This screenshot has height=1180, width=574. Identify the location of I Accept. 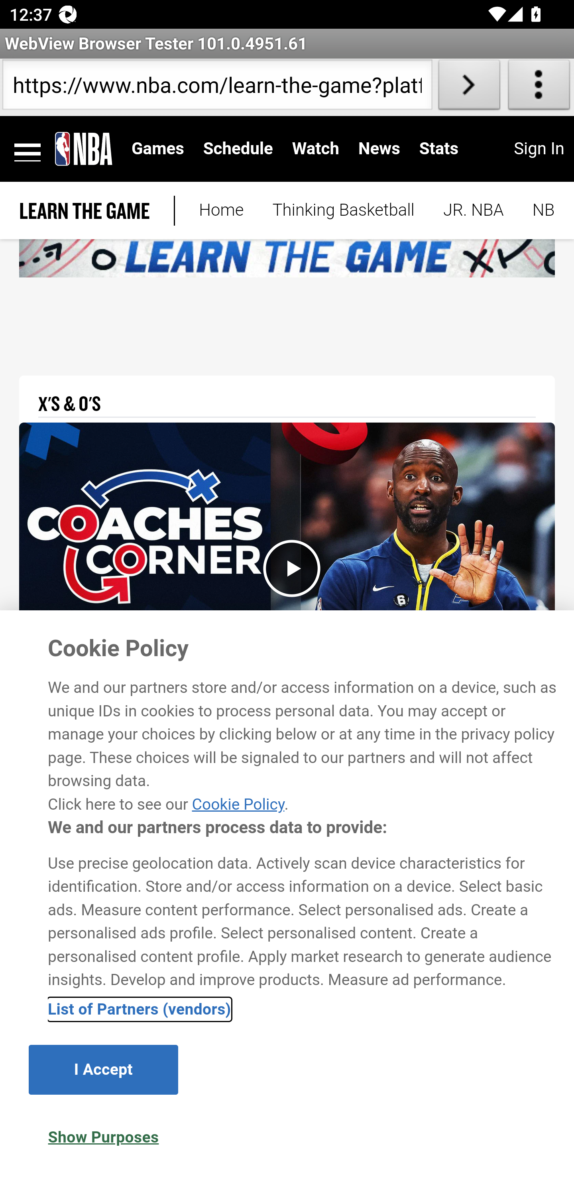
(103, 1069).